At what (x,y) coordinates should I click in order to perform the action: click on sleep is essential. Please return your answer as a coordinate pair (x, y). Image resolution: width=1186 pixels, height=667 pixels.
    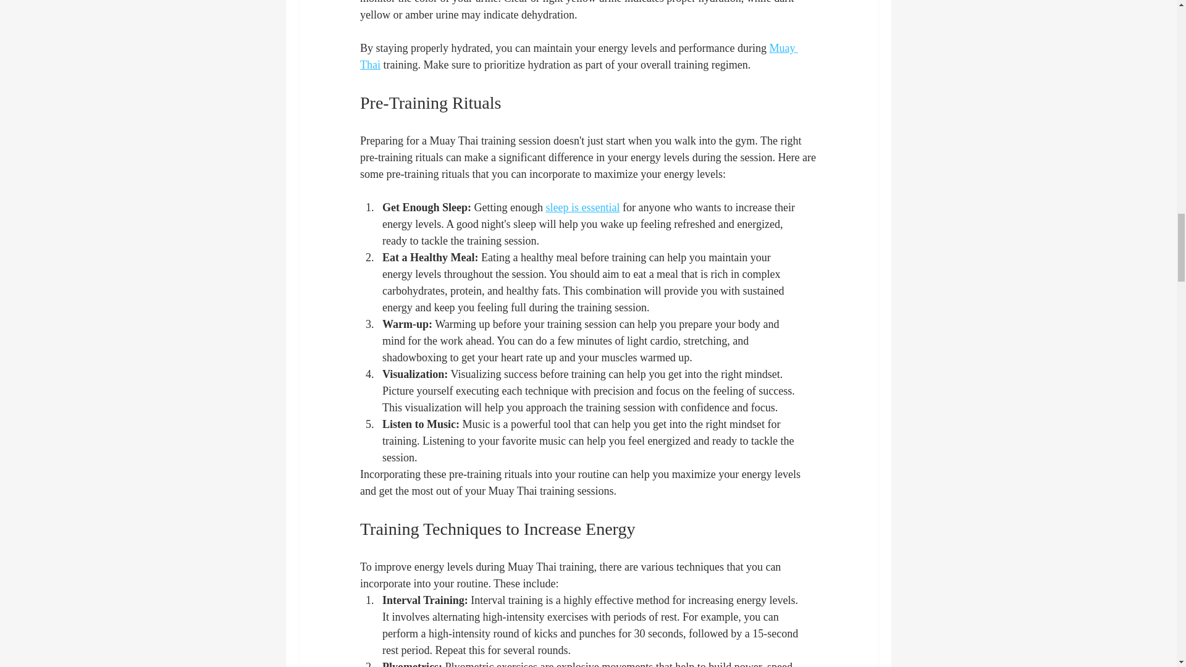
    Looking at the image, I should click on (582, 208).